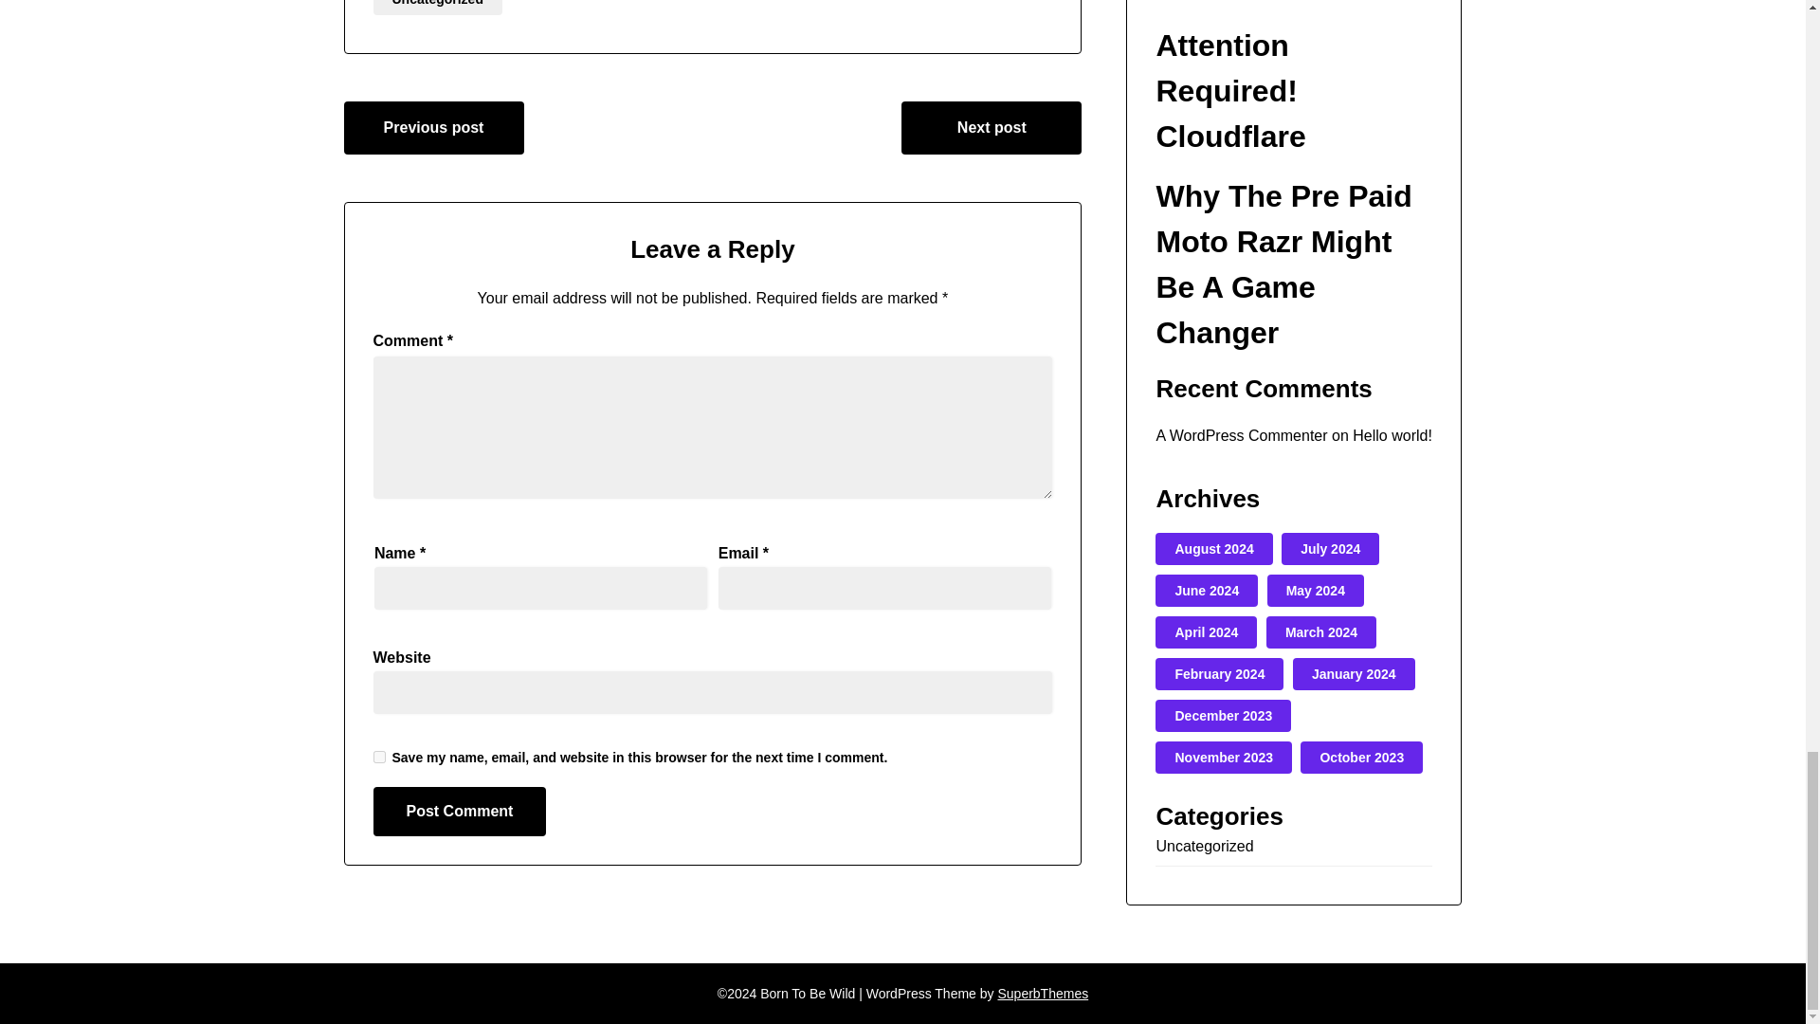 The height and width of the screenshot is (1024, 1820). I want to click on Post Comment, so click(460, 812).